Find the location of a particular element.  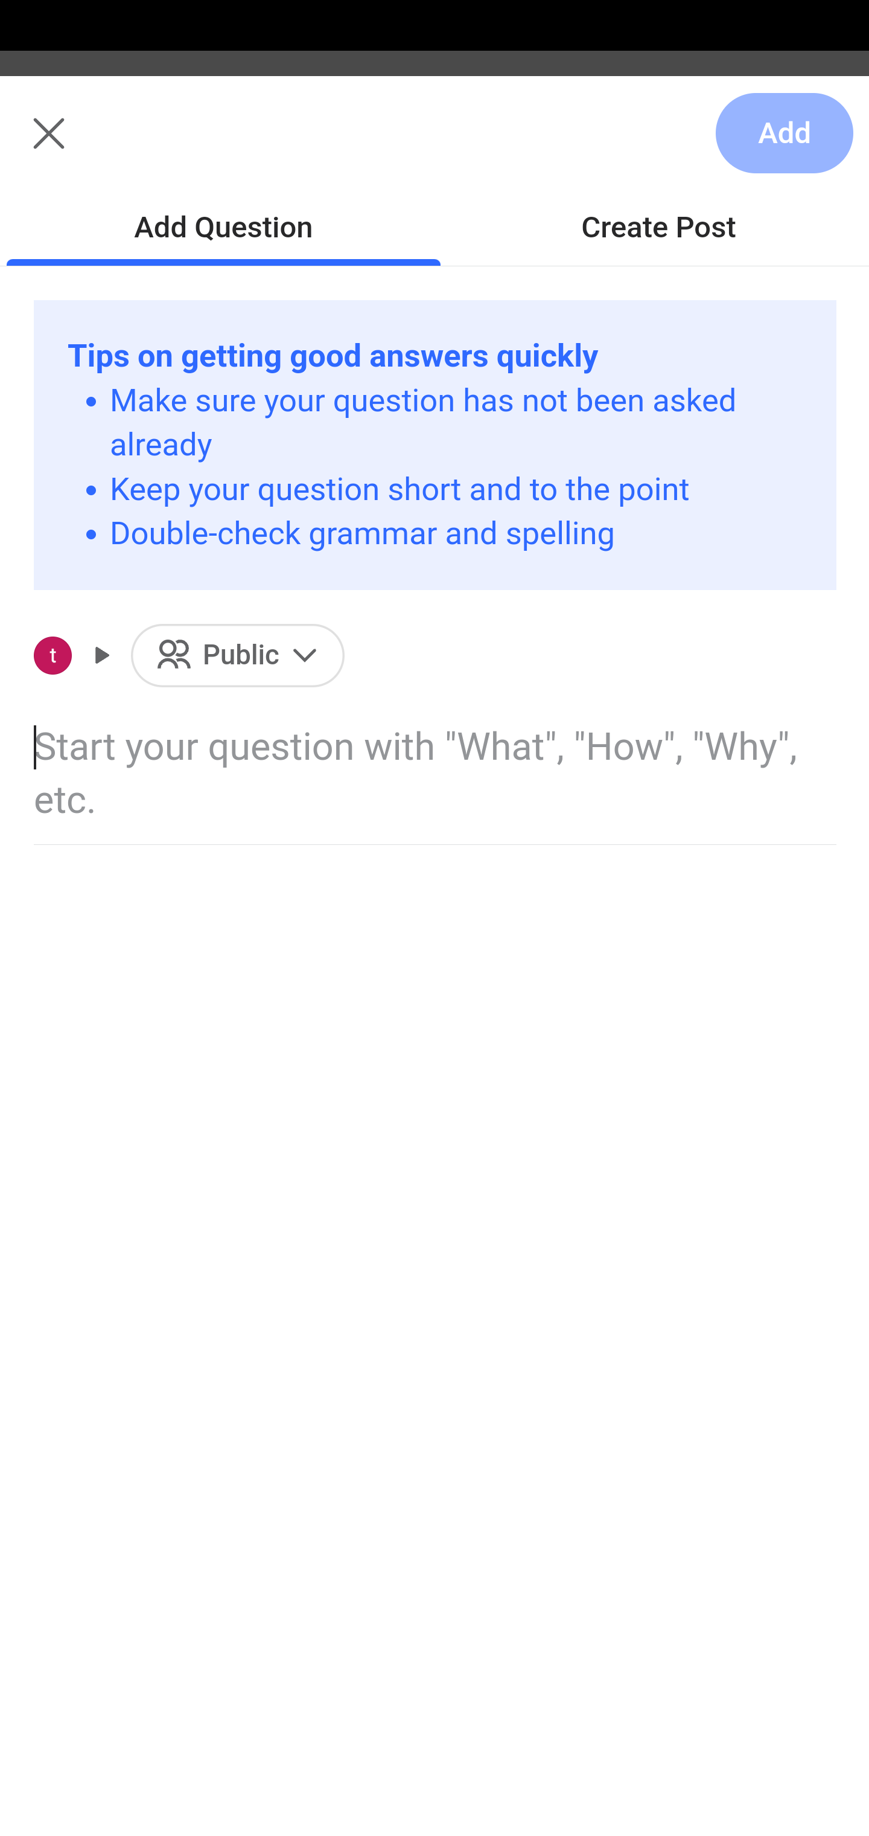

Me is located at coordinates (76, 147).